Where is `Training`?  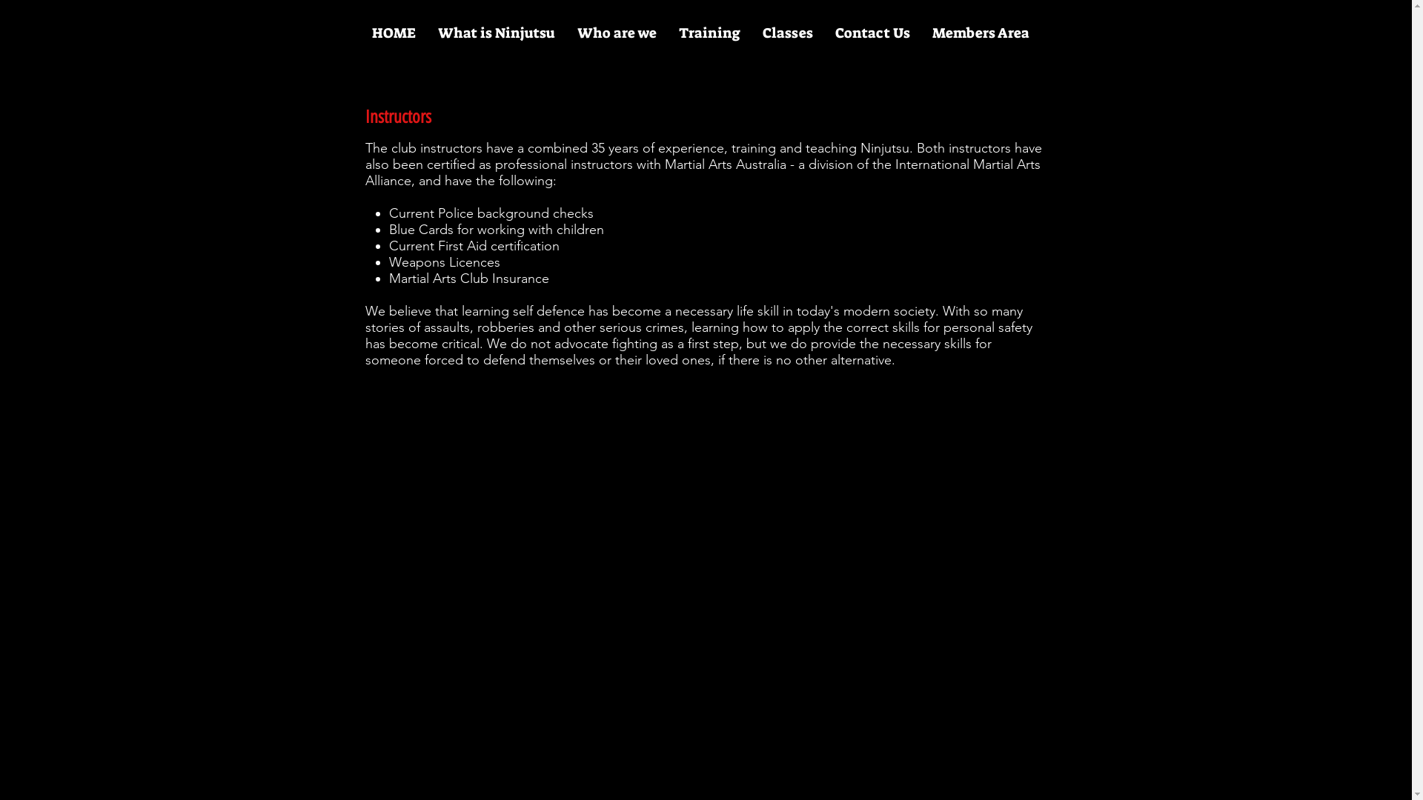 Training is located at coordinates (709, 33).